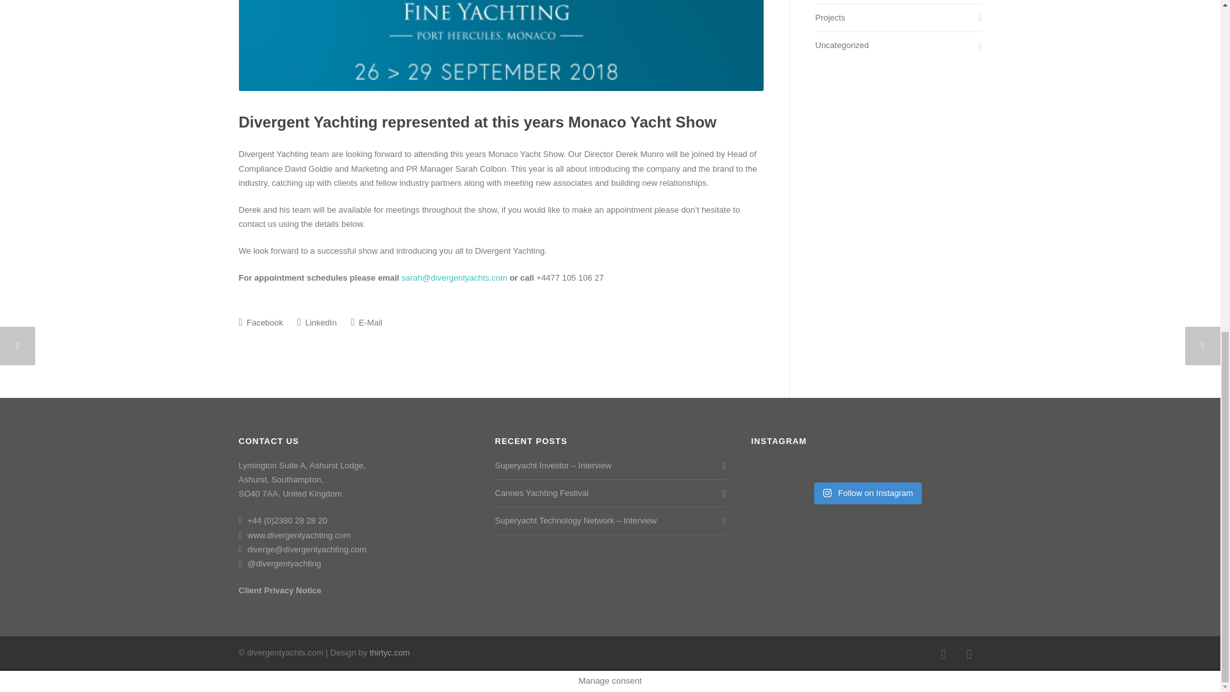  Describe the element at coordinates (260, 322) in the screenshot. I see `Facebook` at that location.